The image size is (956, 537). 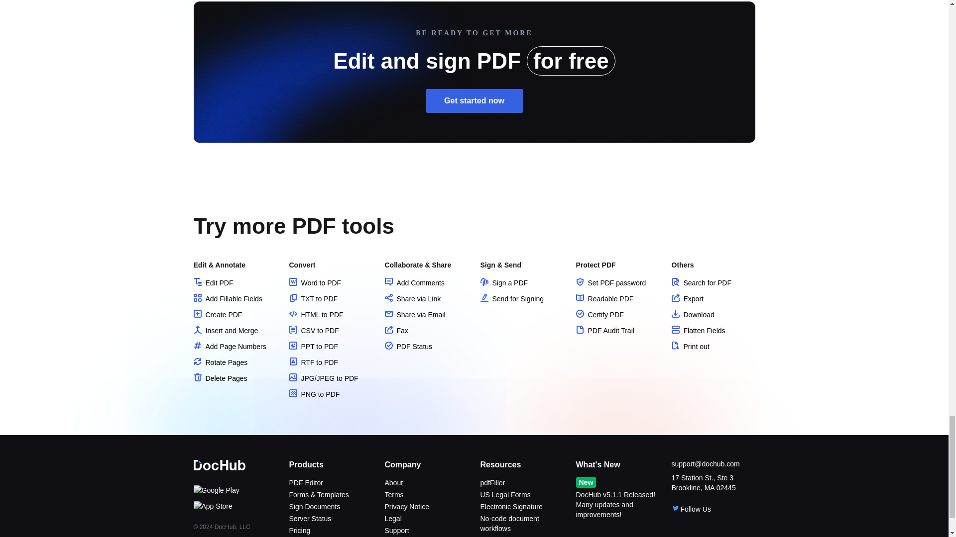 I want to click on PDF Status, so click(x=408, y=347).